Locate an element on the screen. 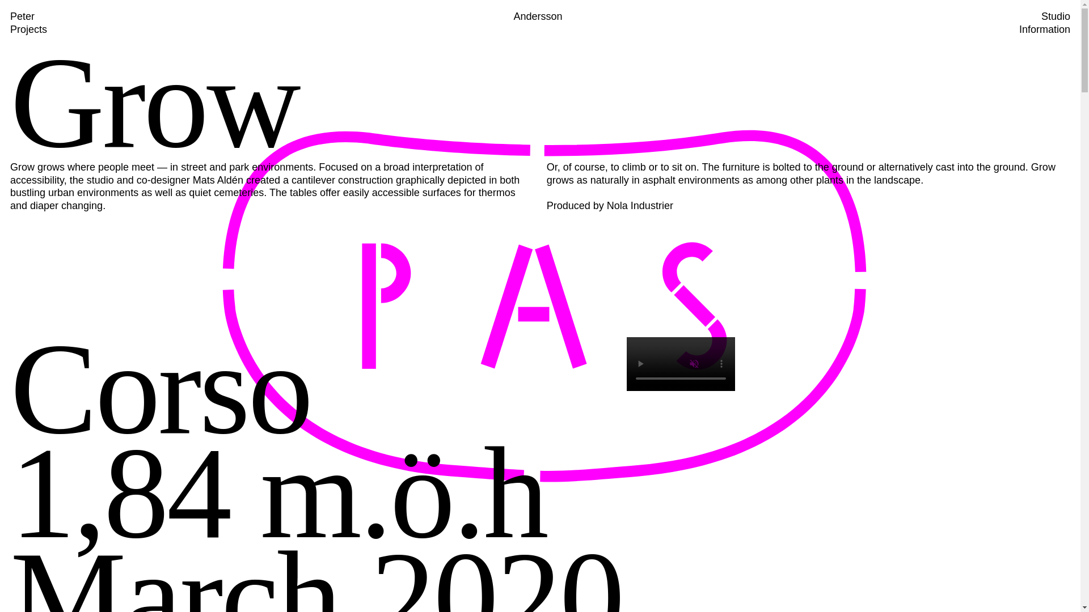 Image resolution: width=1089 pixels, height=612 pixels. Nola Industrier is located at coordinates (640, 205).